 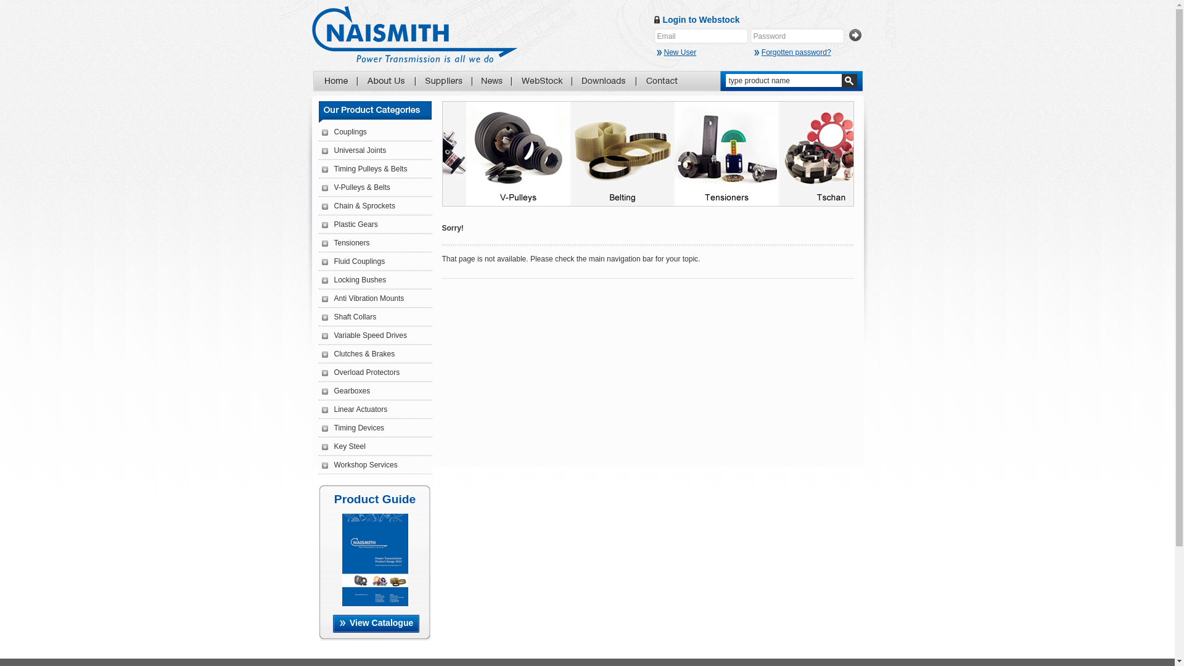 What do you see at coordinates (359, 354) in the screenshot?
I see `Clutches & Brakes` at bounding box center [359, 354].